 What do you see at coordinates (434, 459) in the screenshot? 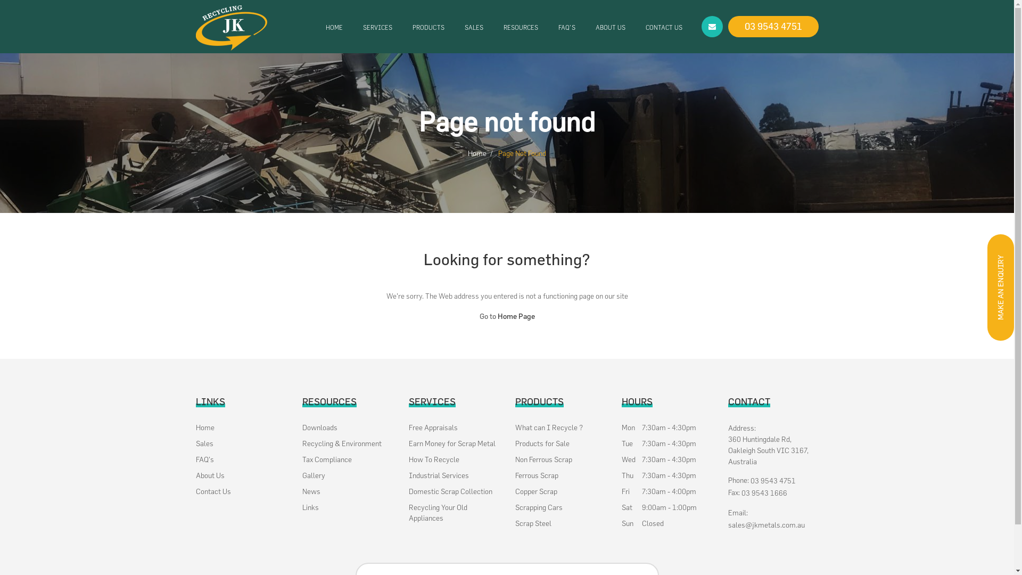
I see `How To Recycle` at bounding box center [434, 459].